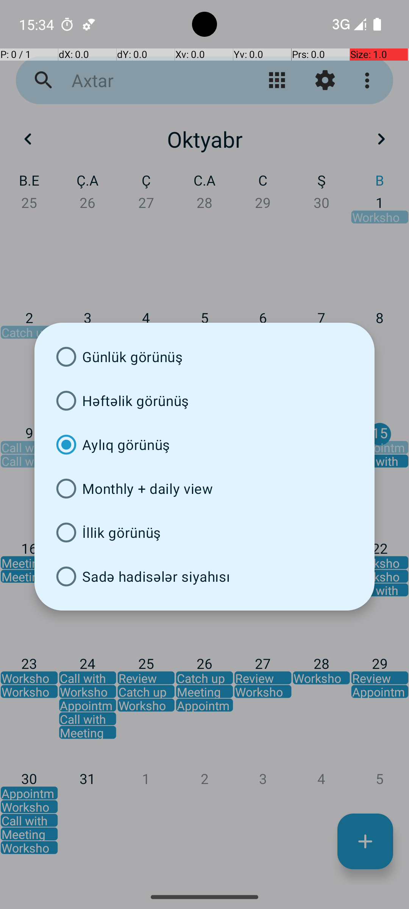 The width and height of the screenshot is (409, 909). Describe the element at coordinates (204, 533) in the screenshot. I see `İllik görünüş` at that location.